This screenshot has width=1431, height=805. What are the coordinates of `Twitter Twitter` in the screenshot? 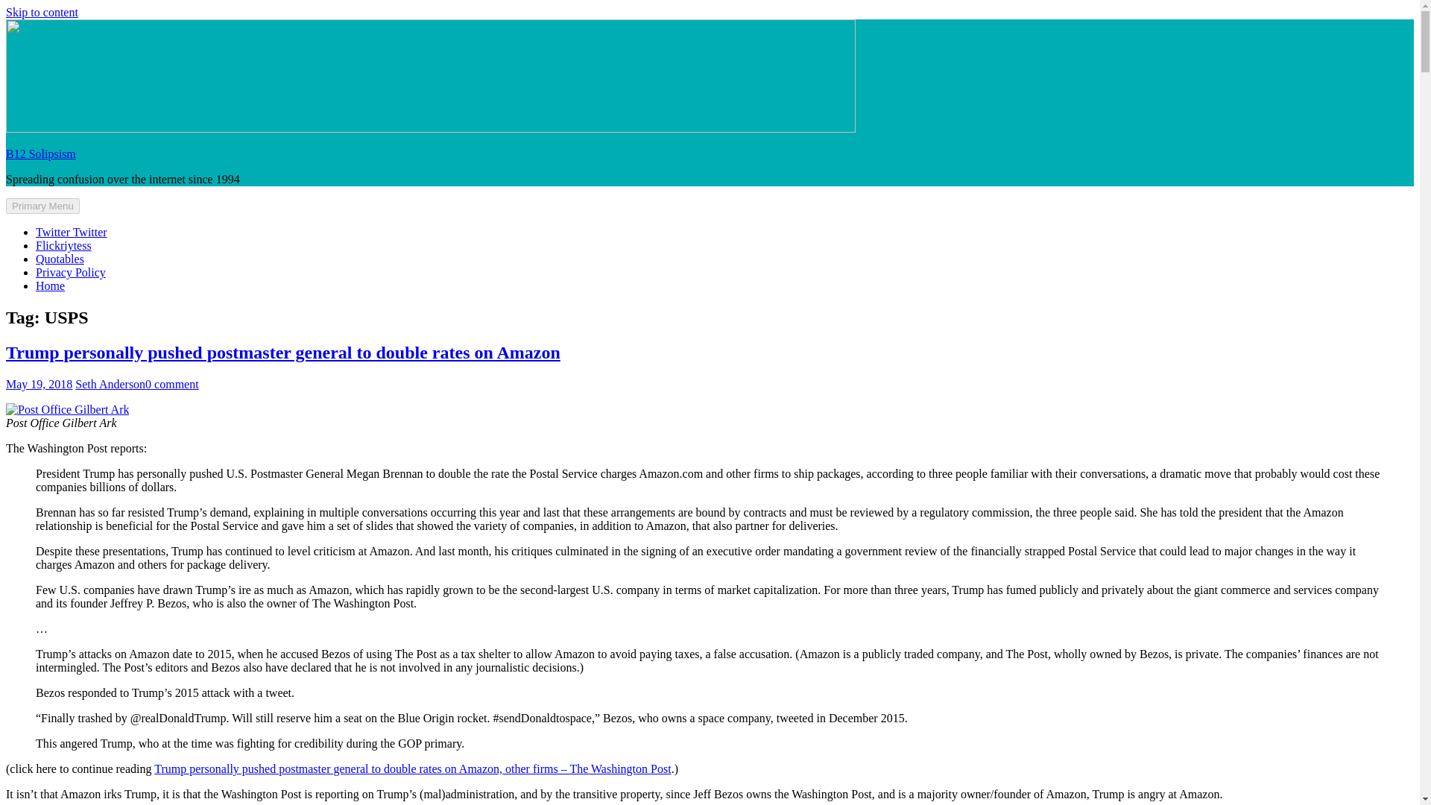 It's located at (72, 232).